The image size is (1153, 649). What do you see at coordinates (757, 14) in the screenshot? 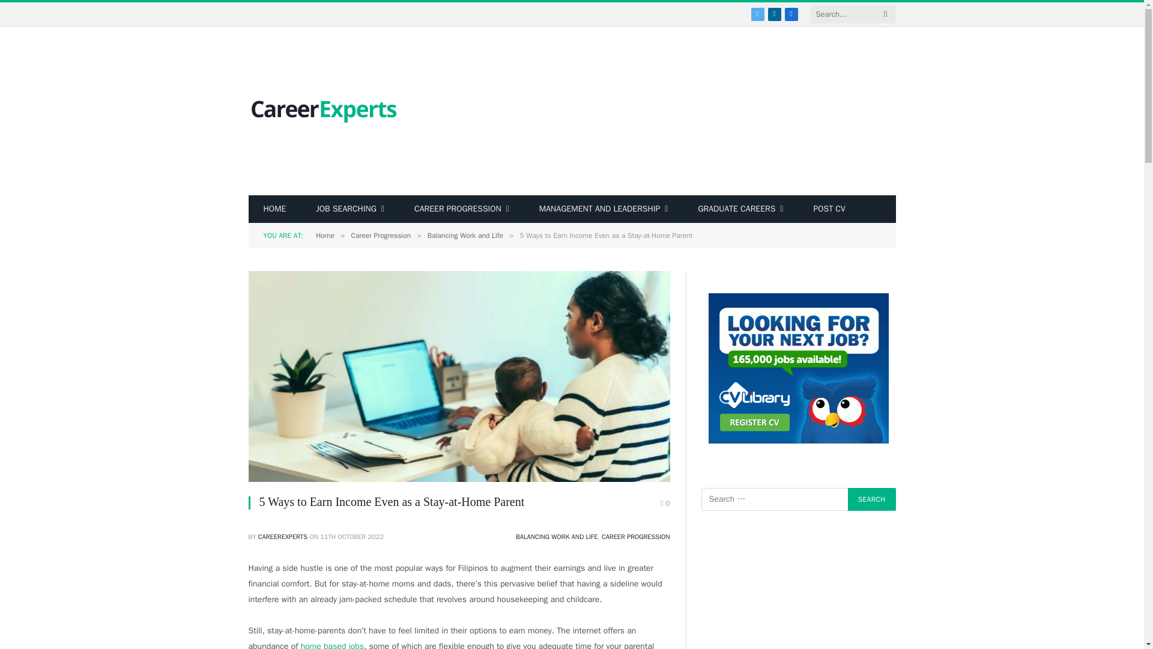
I see `Twitter` at bounding box center [757, 14].